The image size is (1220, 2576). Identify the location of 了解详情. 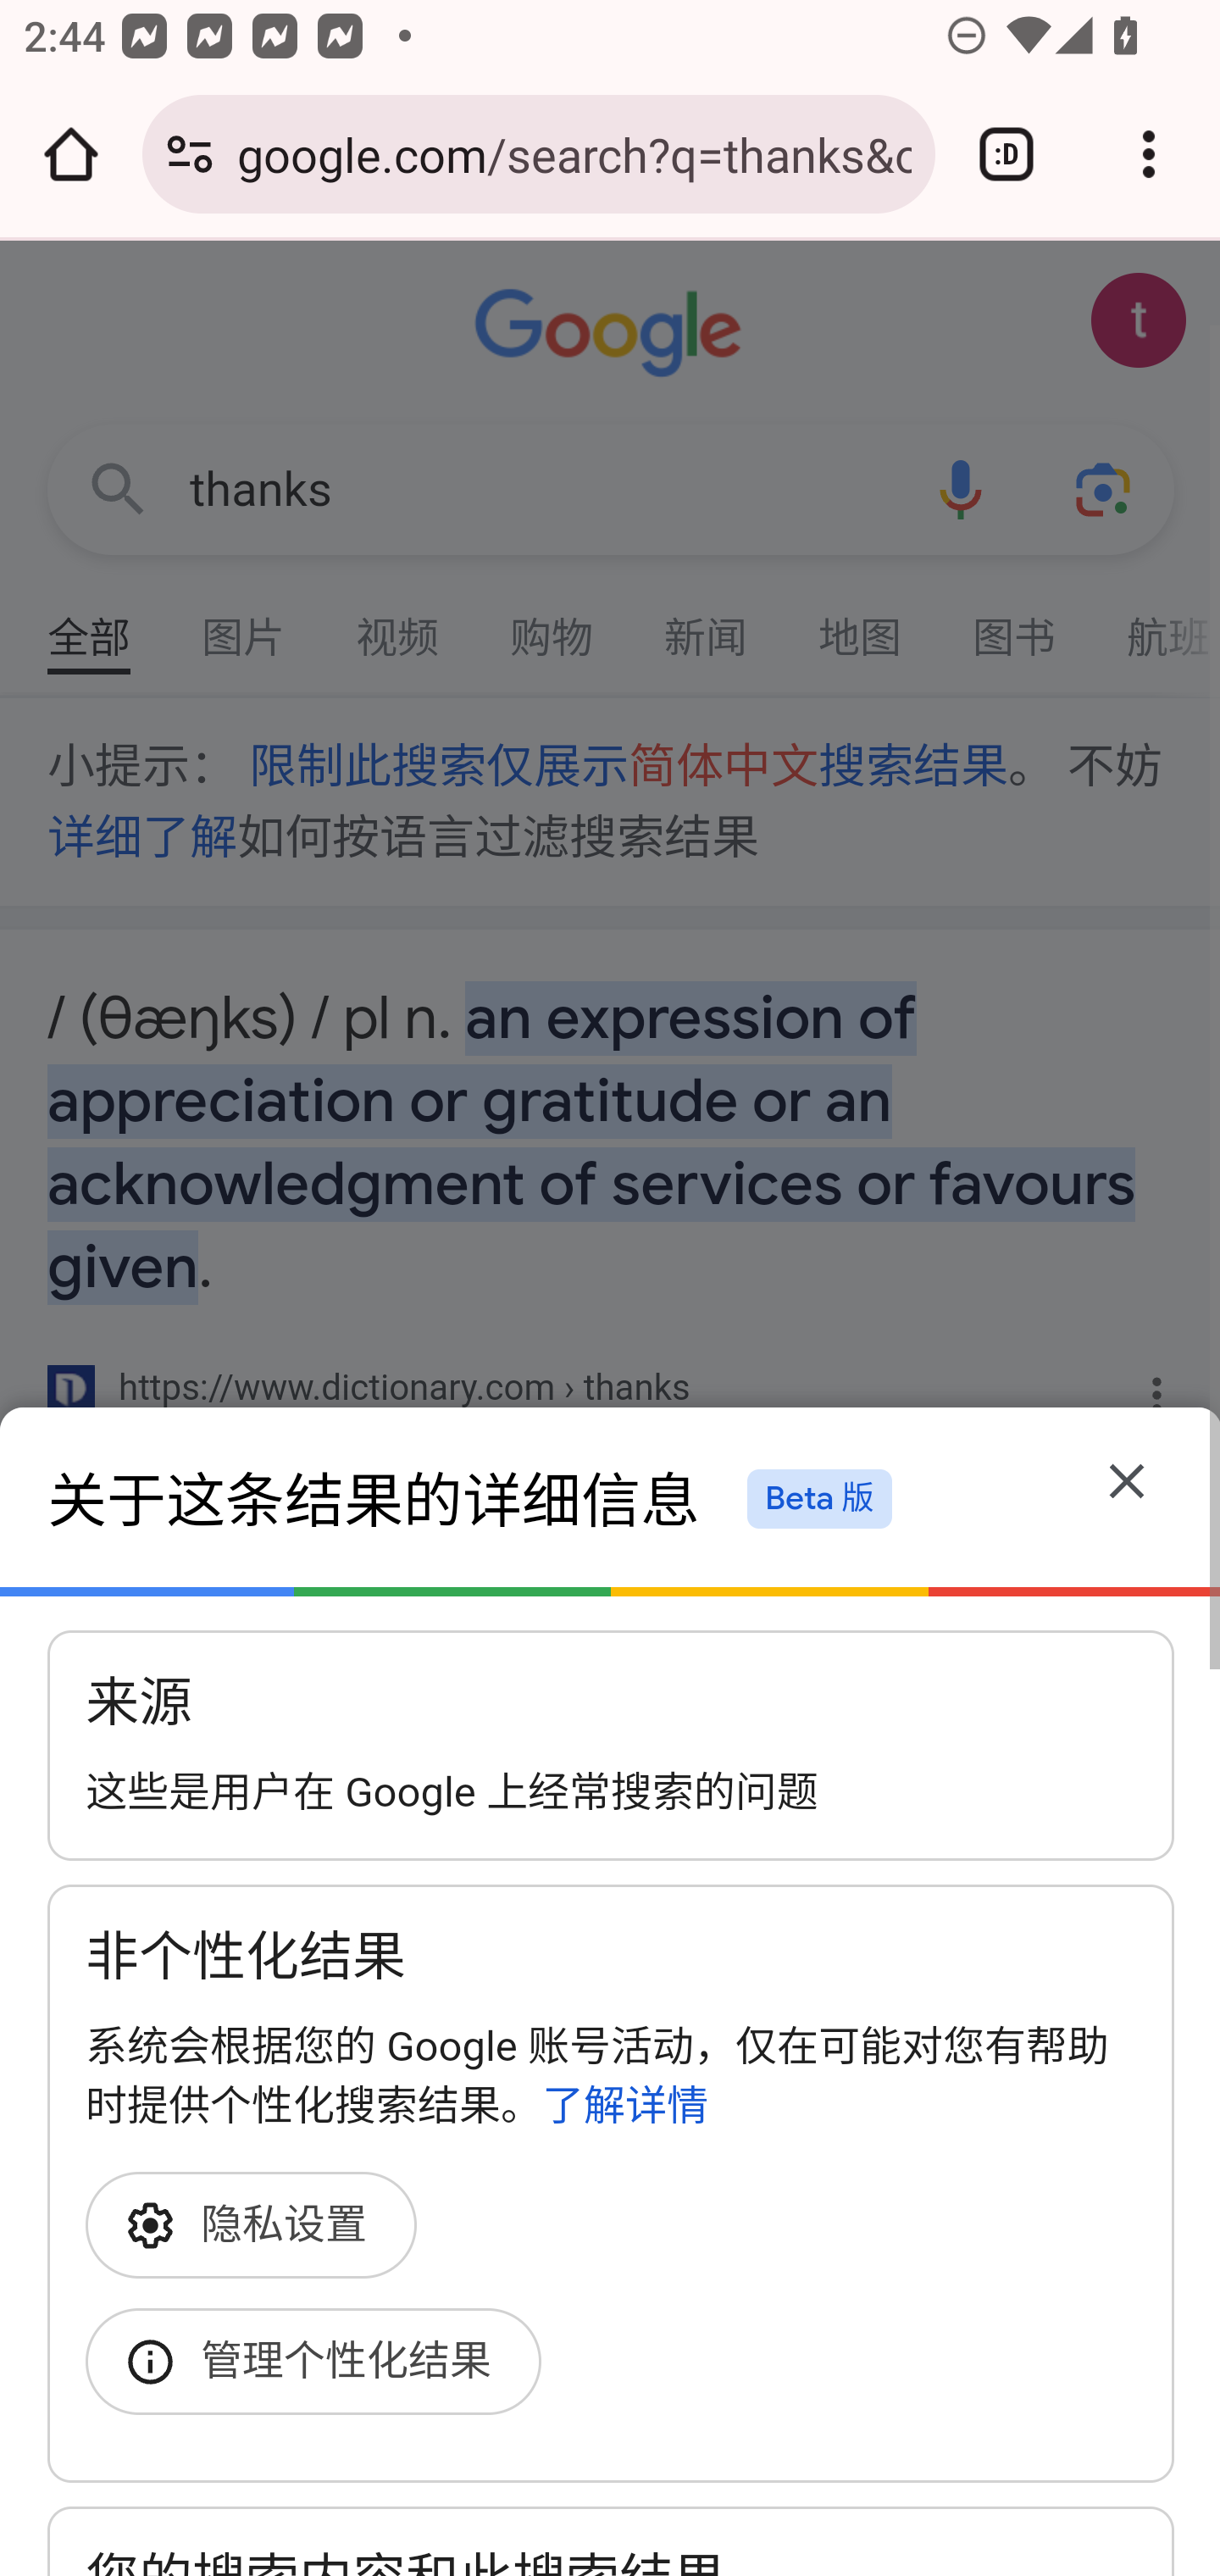
(625, 2105).